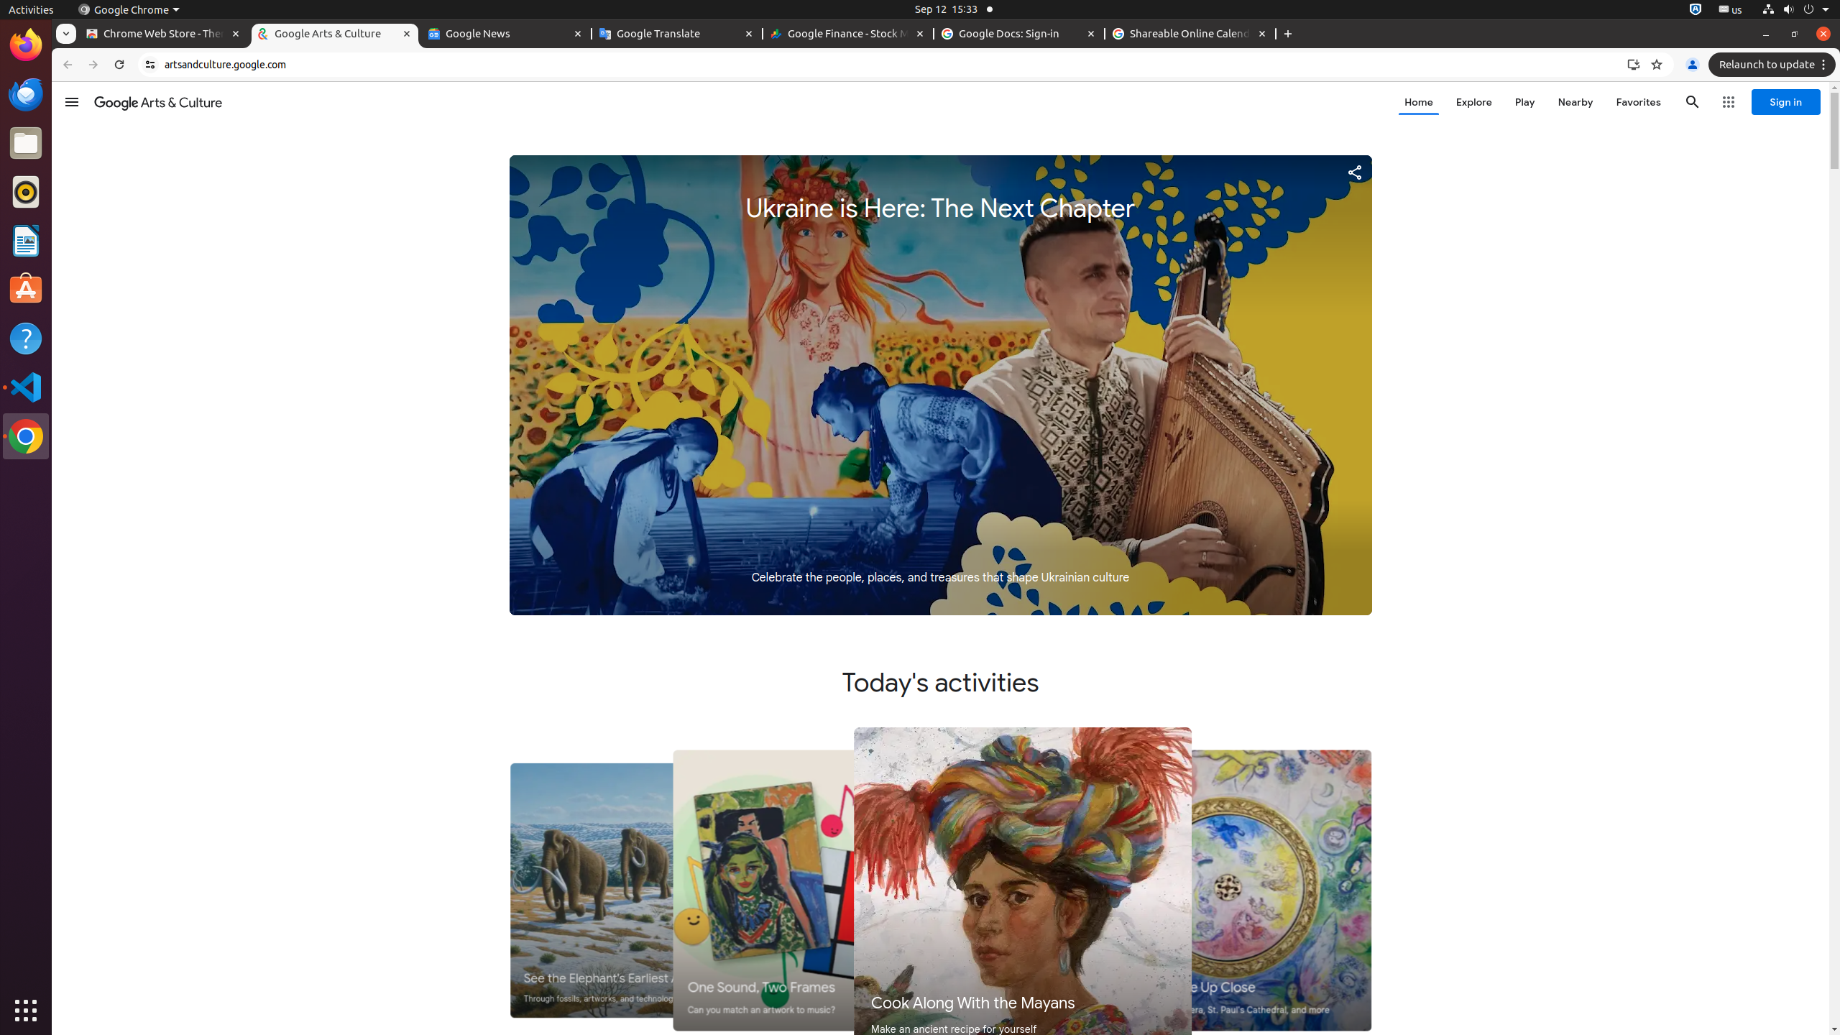 The image size is (1840, 1035). What do you see at coordinates (1419, 102) in the screenshot?
I see `Home` at bounding box center [1419, 102].